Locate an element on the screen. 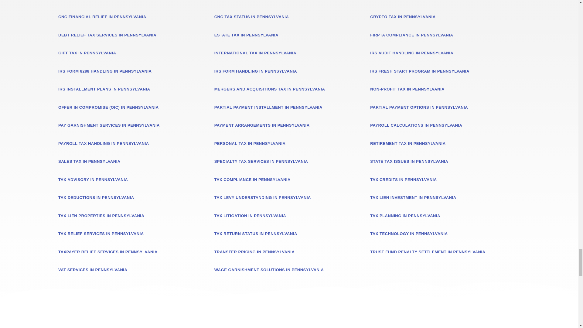  Crypto Tax in Pennsylvania is located at coordinates (403, 16).